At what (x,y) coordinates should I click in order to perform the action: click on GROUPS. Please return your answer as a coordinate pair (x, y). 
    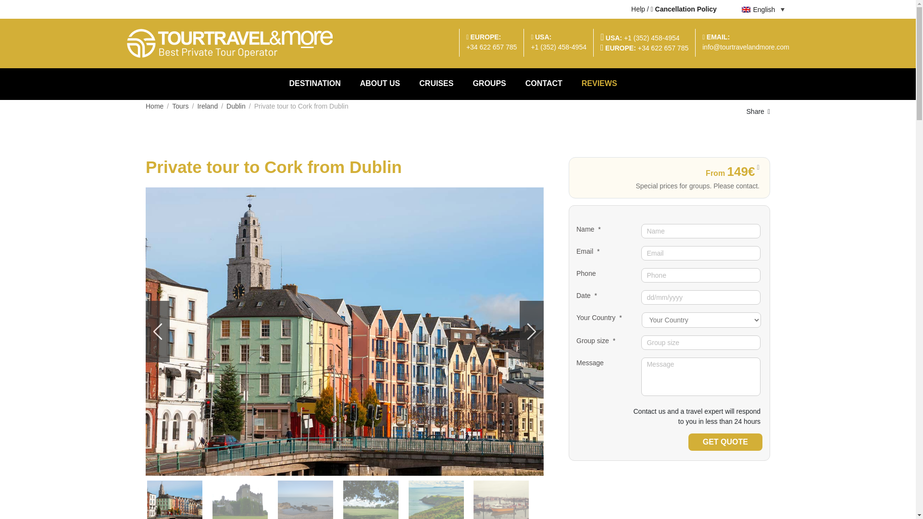
    Looking at the image, I should click on (489, 84).